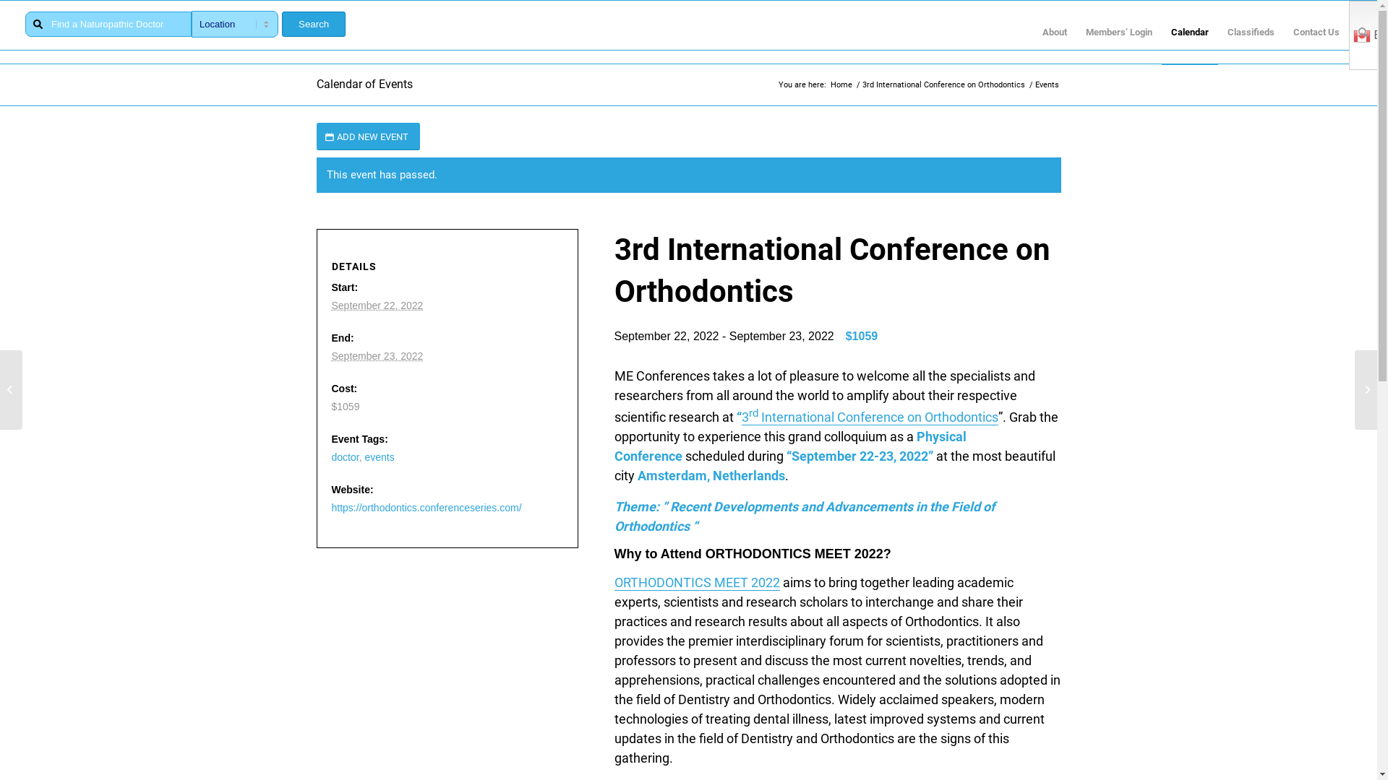 This screenshot has width=1388, height=780. I want to click on Calendar, so click(1190, 32).